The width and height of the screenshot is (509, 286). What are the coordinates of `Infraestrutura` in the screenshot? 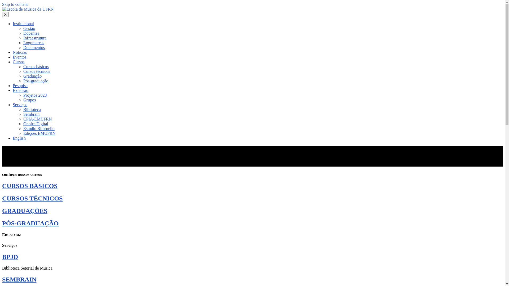 It's located at (35, 38).